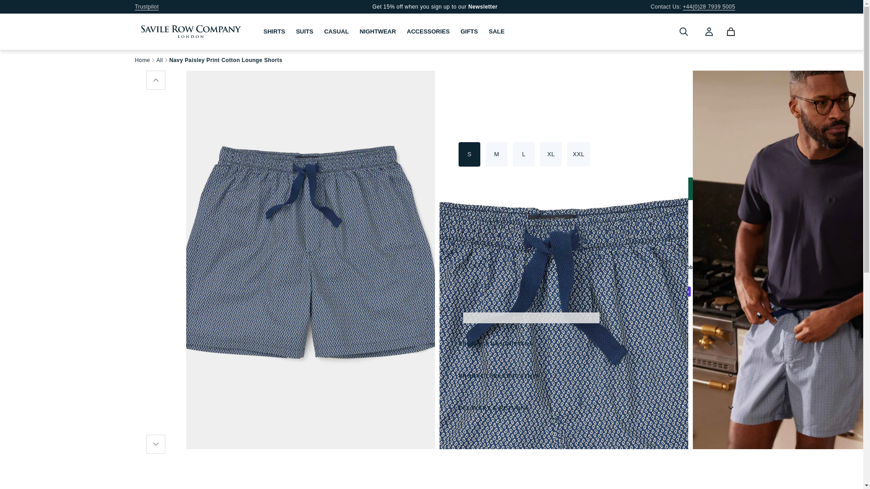 This screenshot has width=870, height=489. Describe the element at coordinates (147, 6) in the screenshot. I see `Trustpilot` at that location.